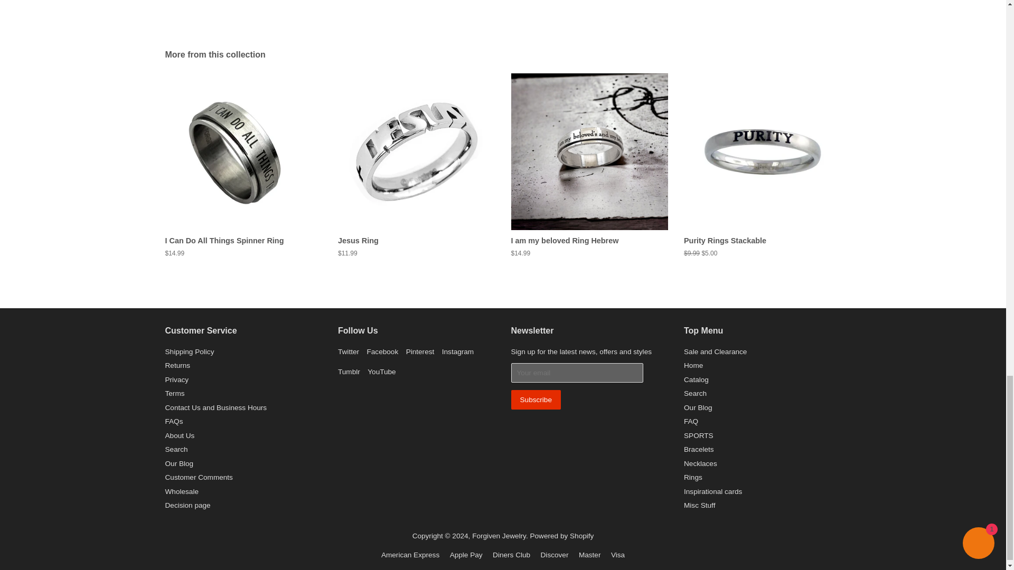 This screenshot has height=570, width=1014. Describe the element at coordinates (536, 400) in the screenshot. I see `Subscribe` at that location.